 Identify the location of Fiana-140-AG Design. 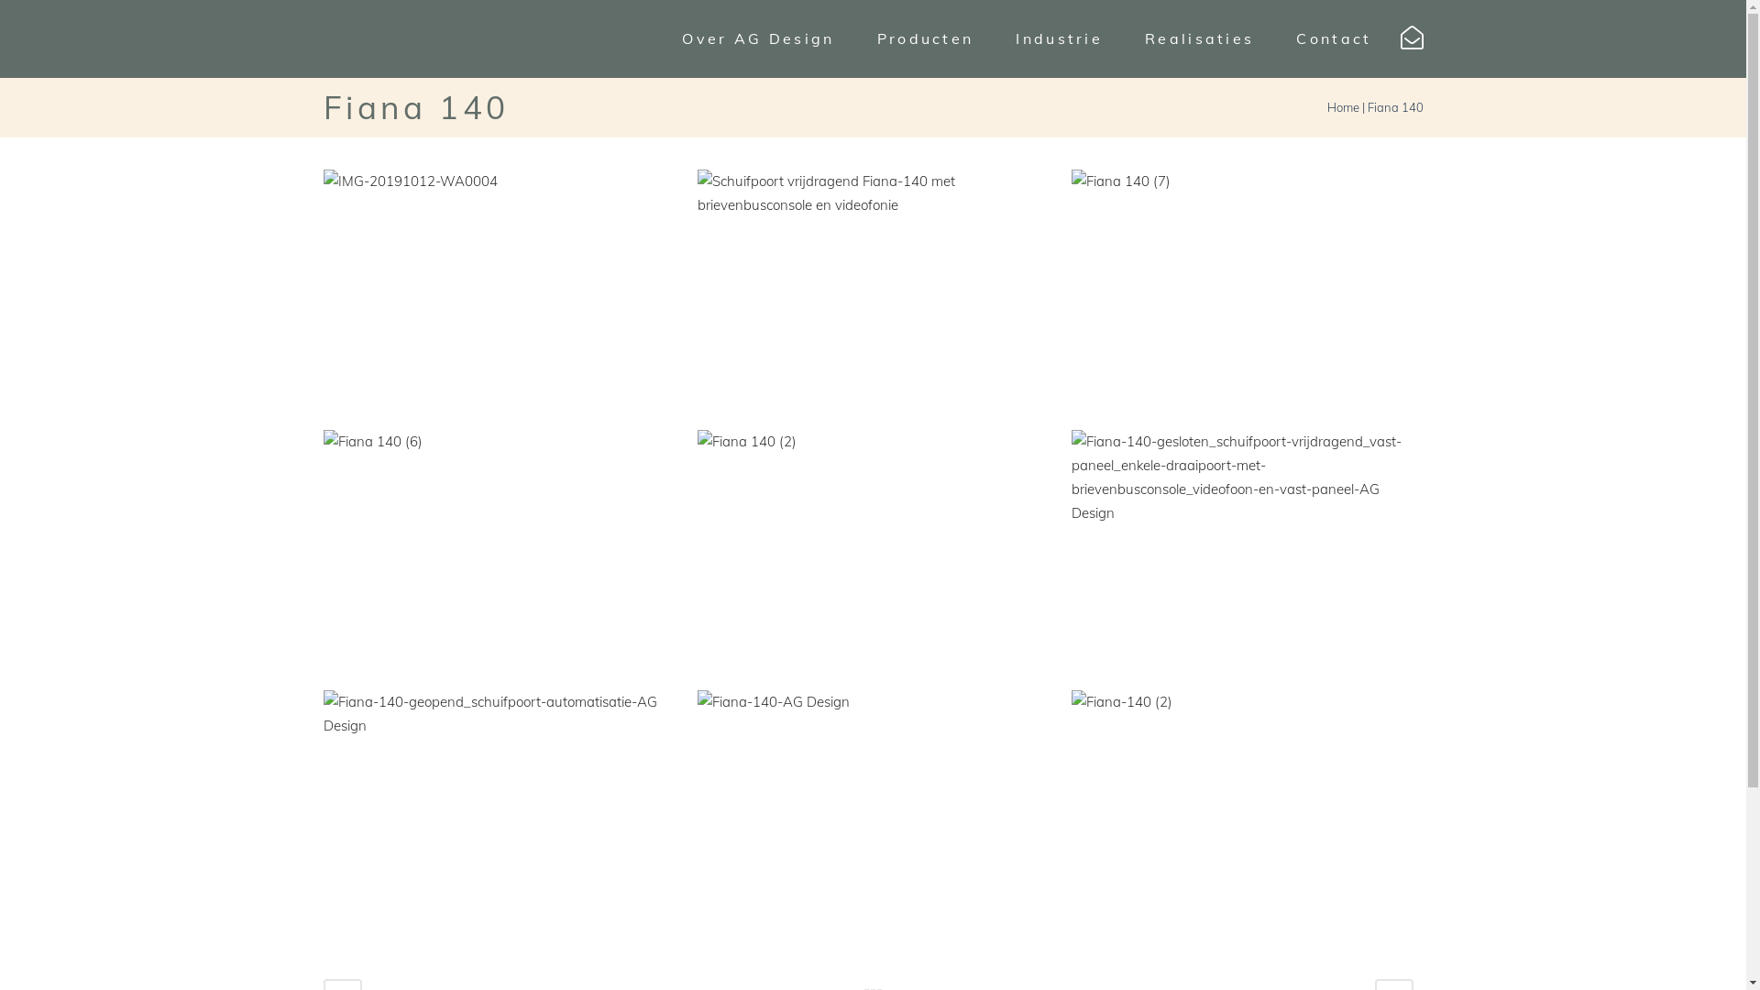
(874, 810).